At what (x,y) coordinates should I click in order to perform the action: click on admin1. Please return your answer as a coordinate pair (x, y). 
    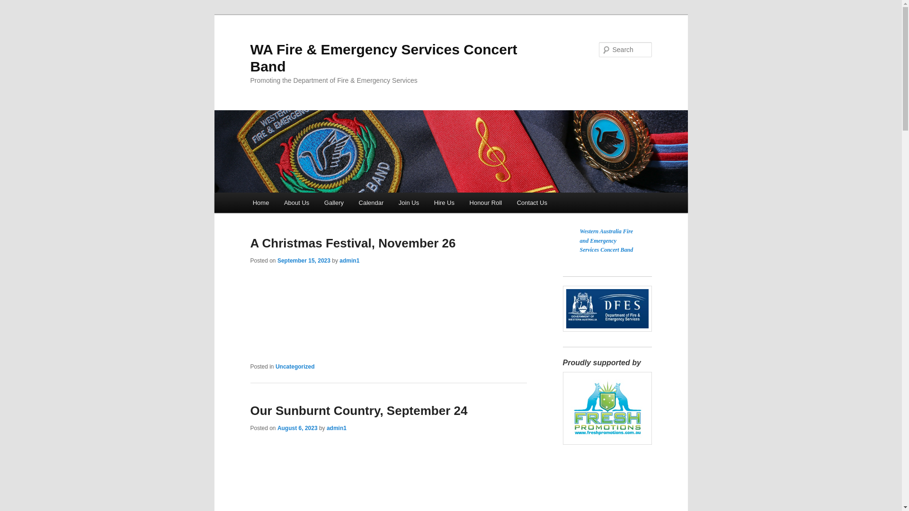
    Looking at the image, I should click on (349, 261).